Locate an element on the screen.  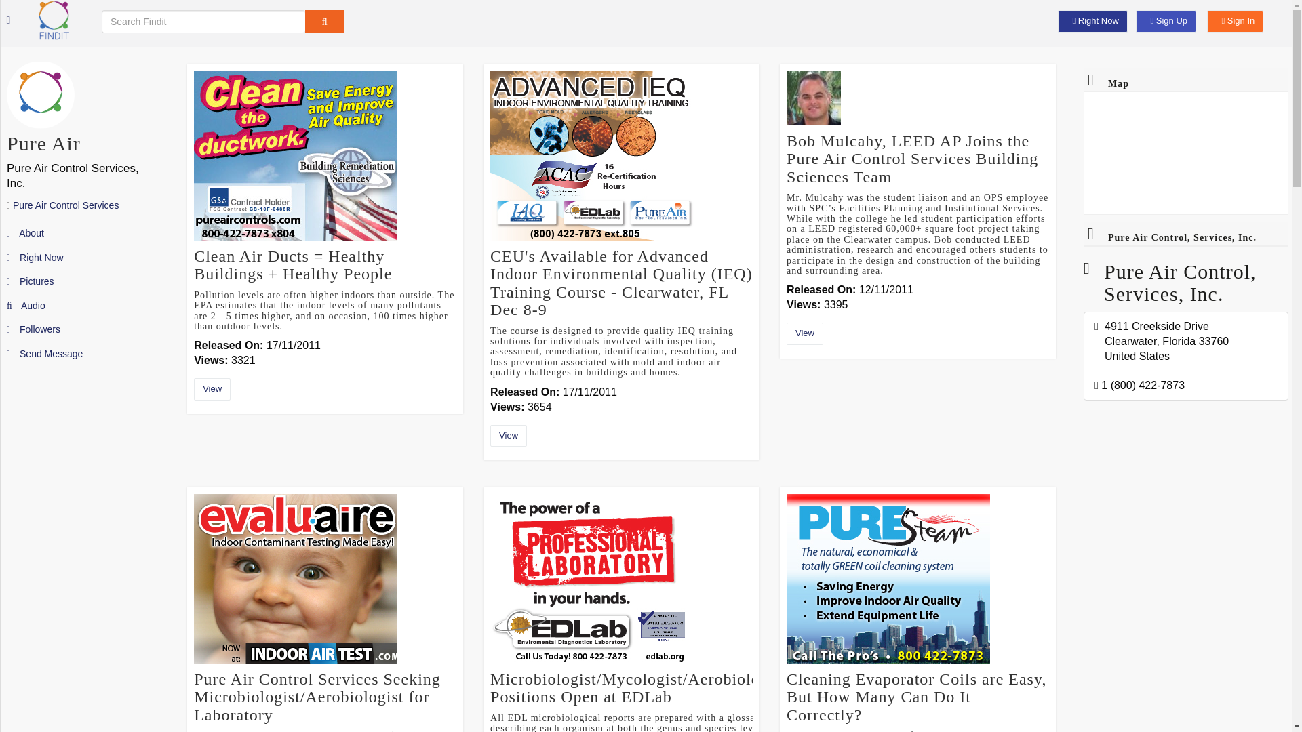
Followers is located at coordinates (33, 329).